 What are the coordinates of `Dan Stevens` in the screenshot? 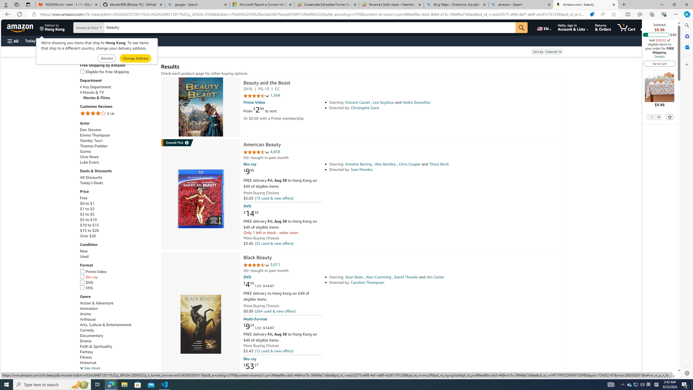 It's located at (90, 130).